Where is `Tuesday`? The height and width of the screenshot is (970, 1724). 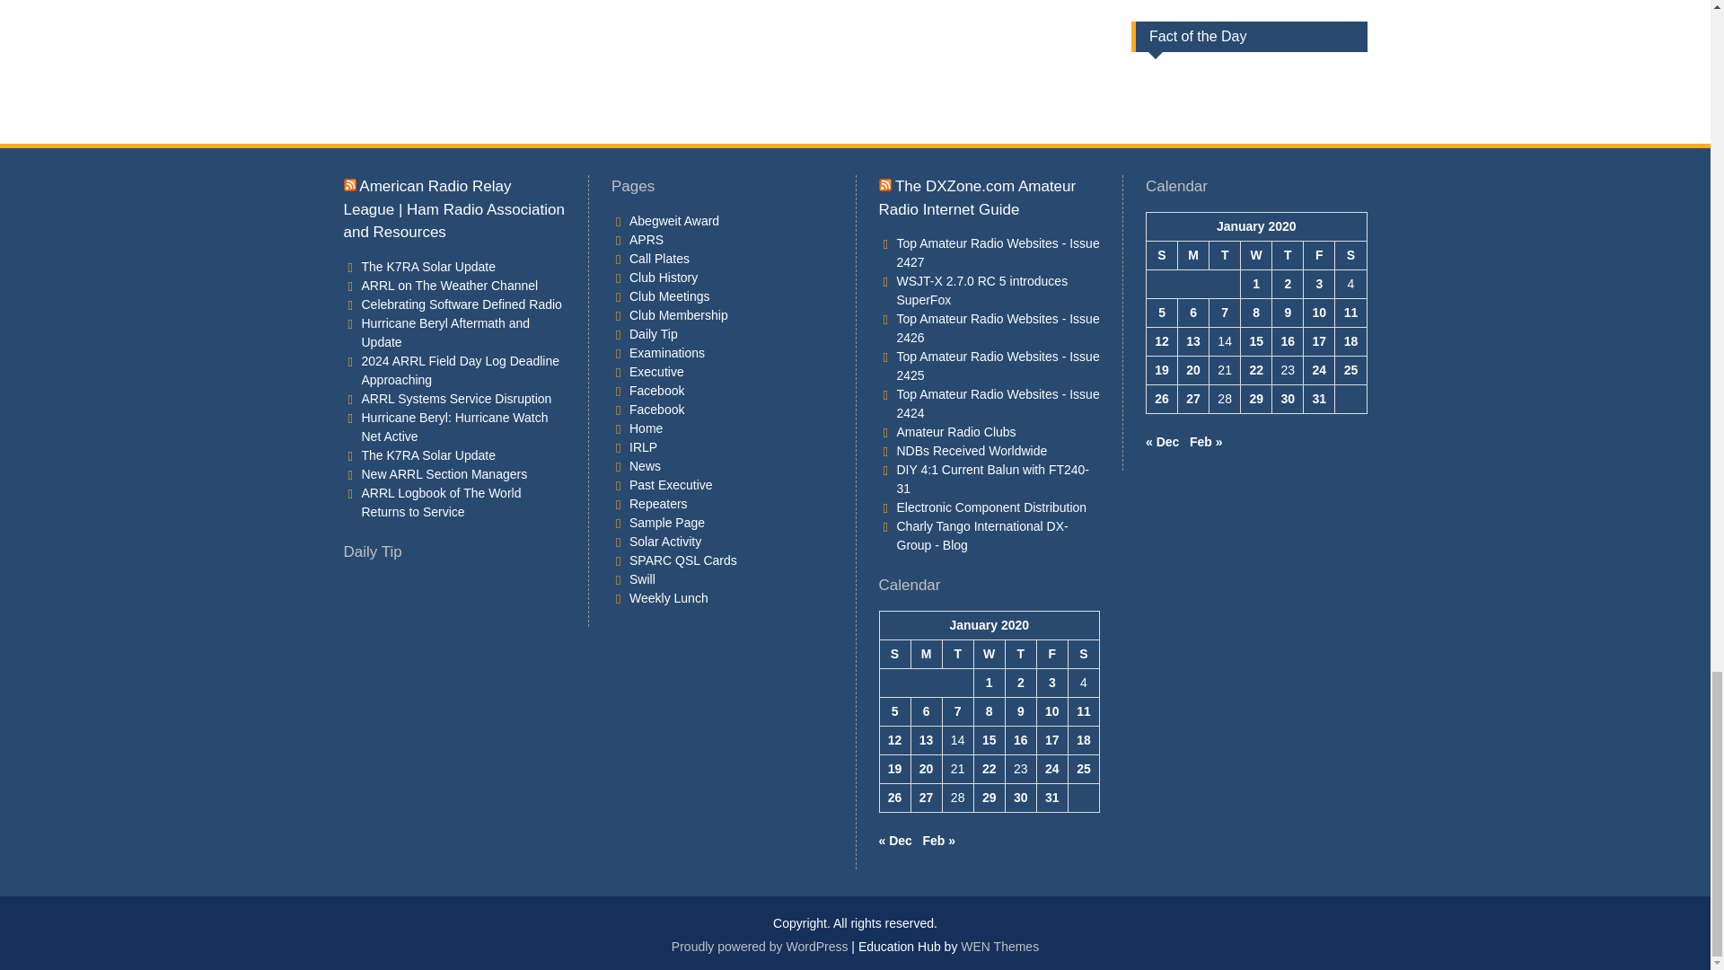
Tuesday is located at coordinates (1225, 255).